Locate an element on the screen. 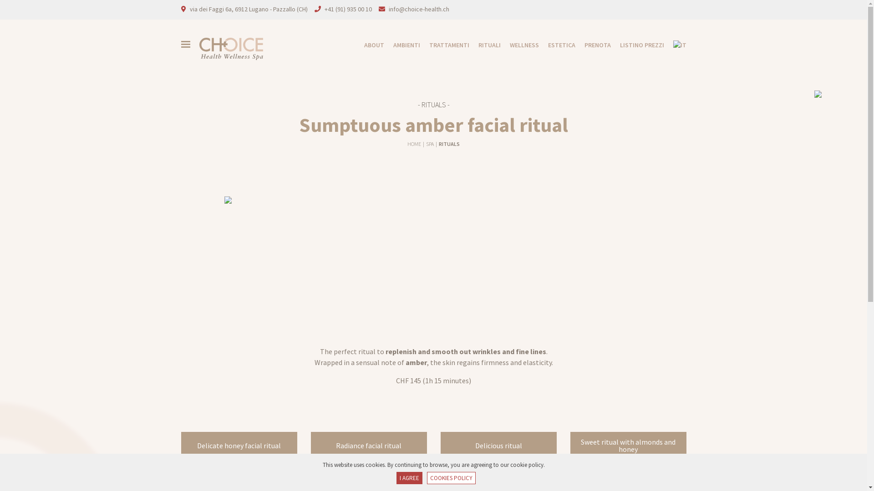  RITUALS is located at coordinates (449, 144).